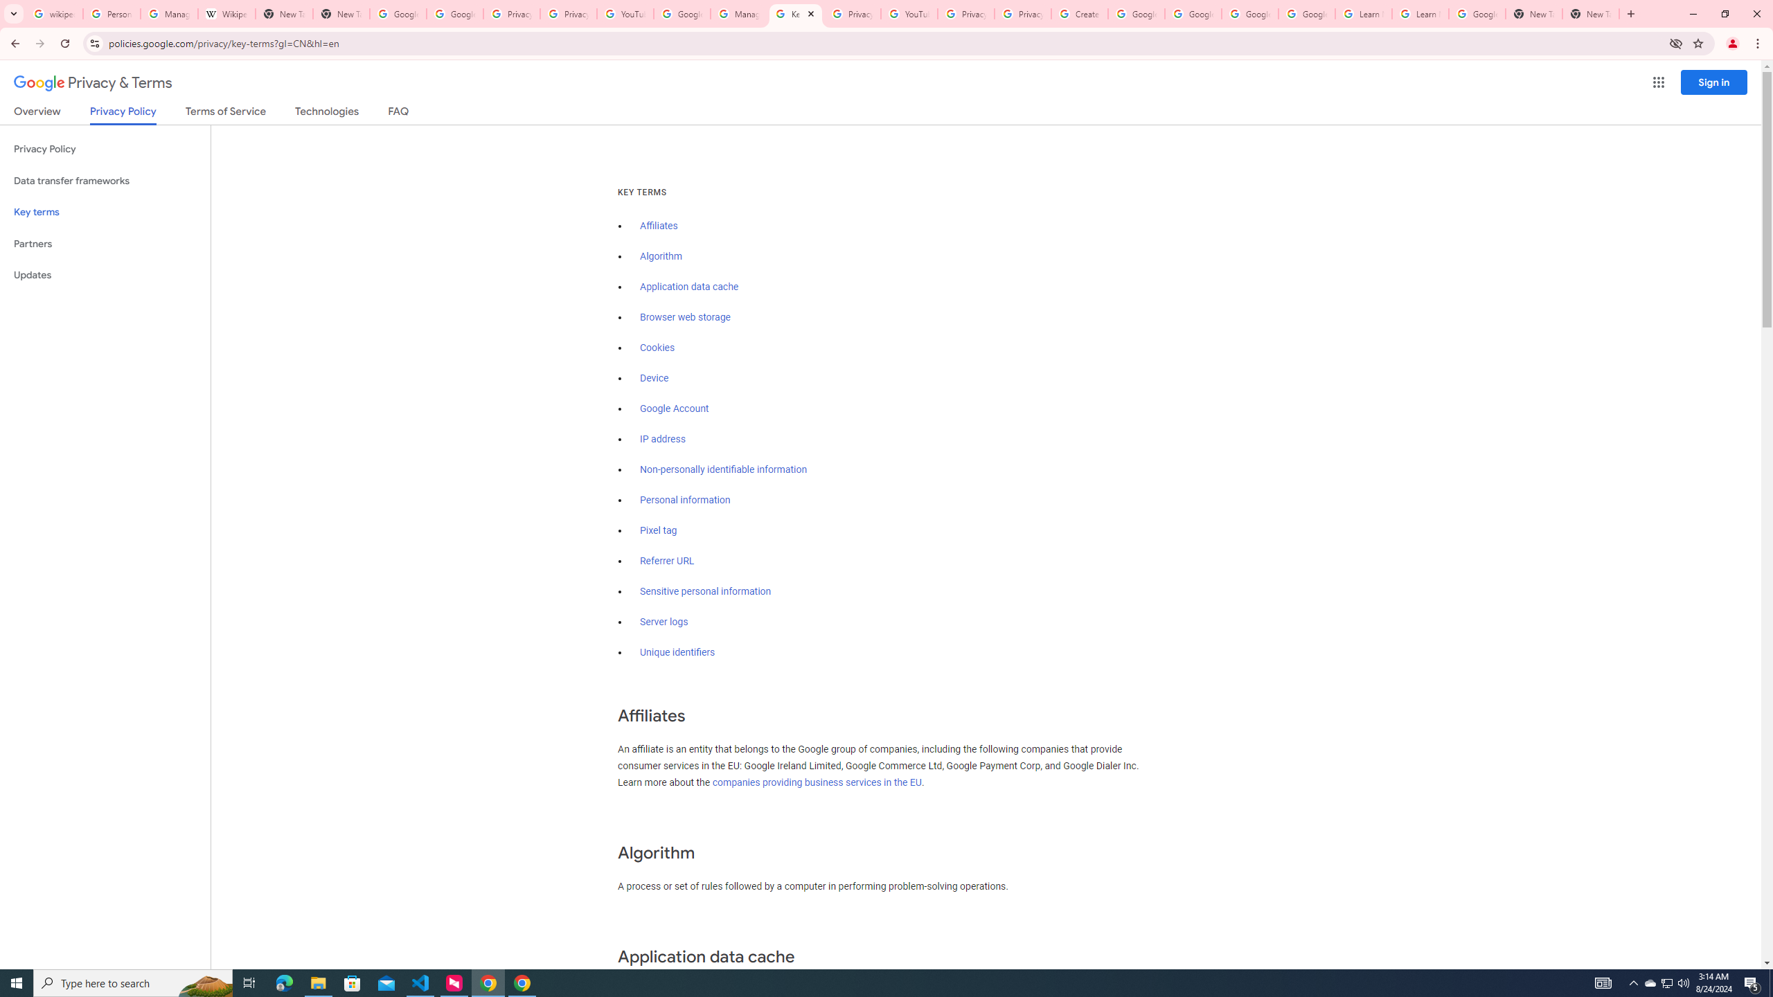  Describe the element at coordinates (105, 181) in the screenshot. I see `Data transfer frameworks` at that location.